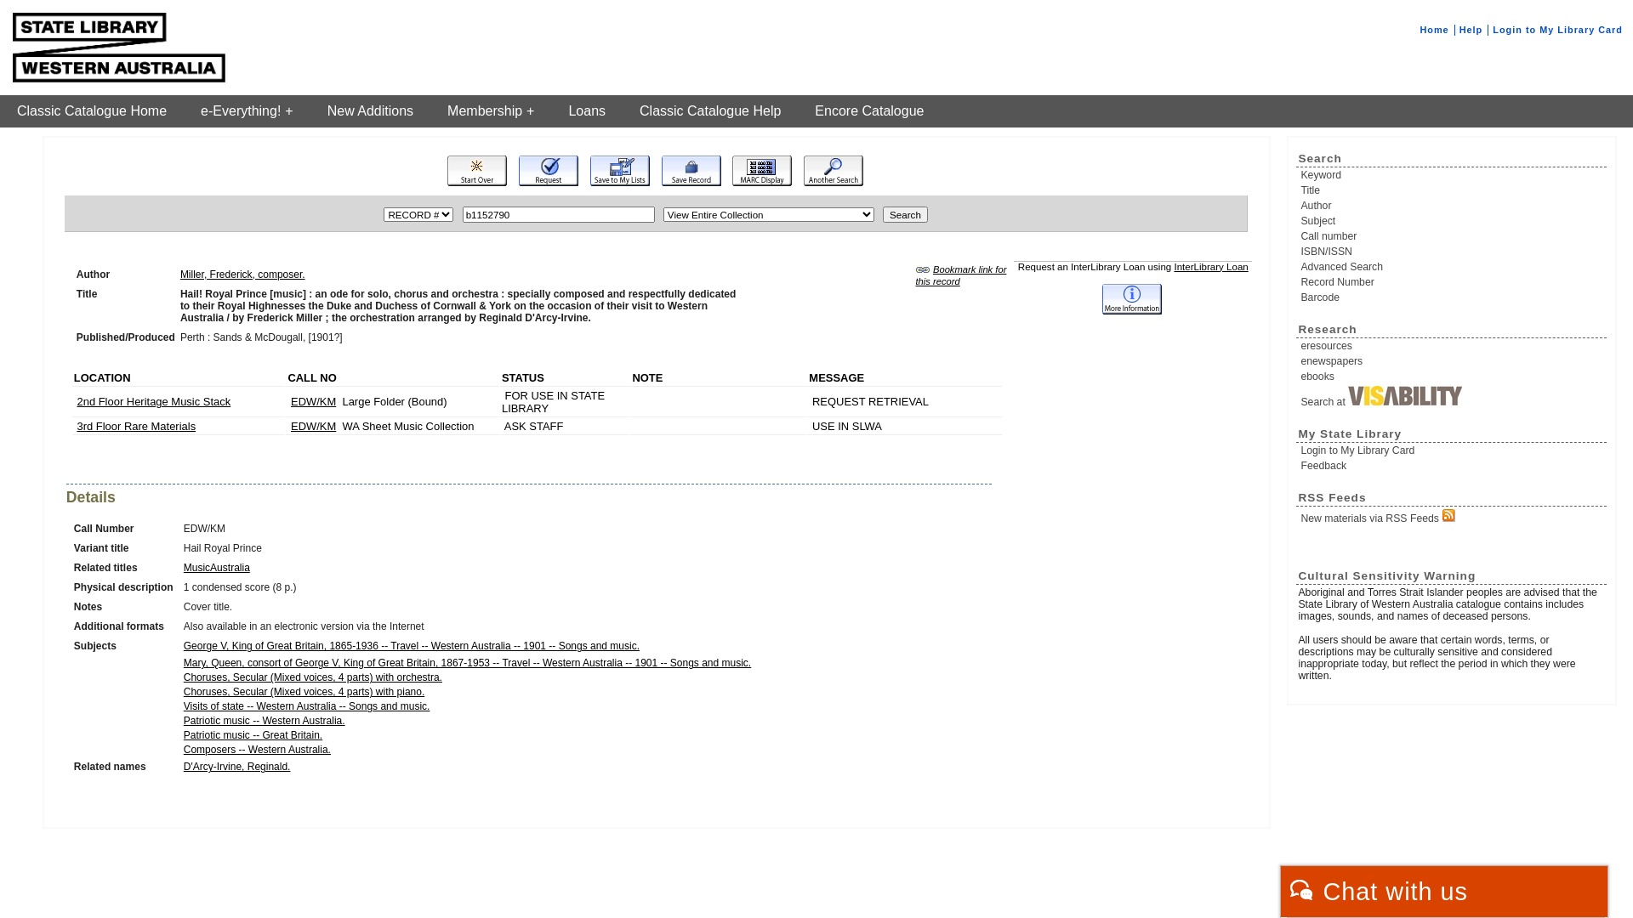 The height and width of the screenshot is (918, 1633). What do you see at coordinates (1453, 377) in the screenshot?
I see `ebooks` at bounding box center [1453, 377].